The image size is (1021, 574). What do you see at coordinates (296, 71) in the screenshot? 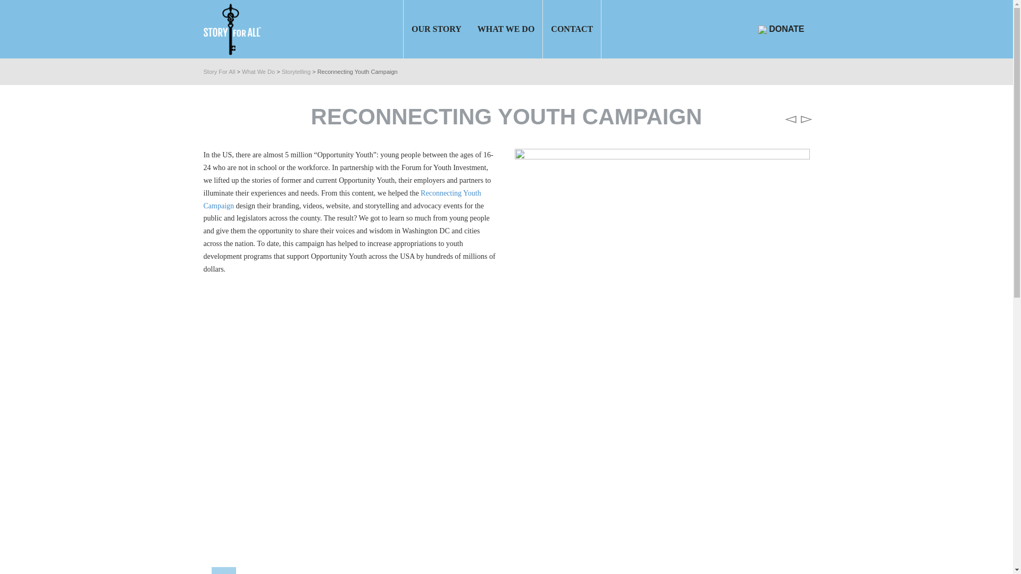
I see `Go to the Storytelling Portfolio Categories archives.` at bounding box center [296, 71].